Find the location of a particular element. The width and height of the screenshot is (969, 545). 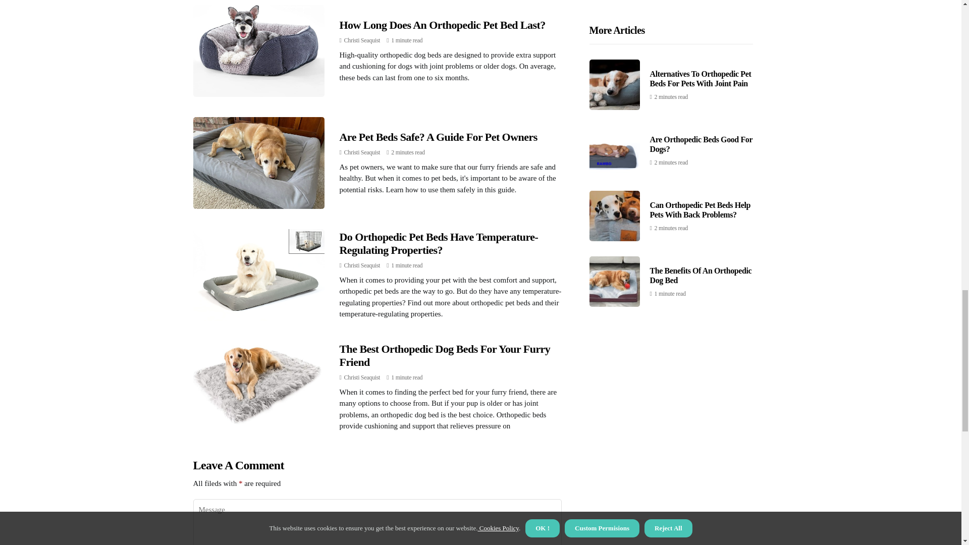

Posts by Christi Seaquist is located at coordinates (362, 265).